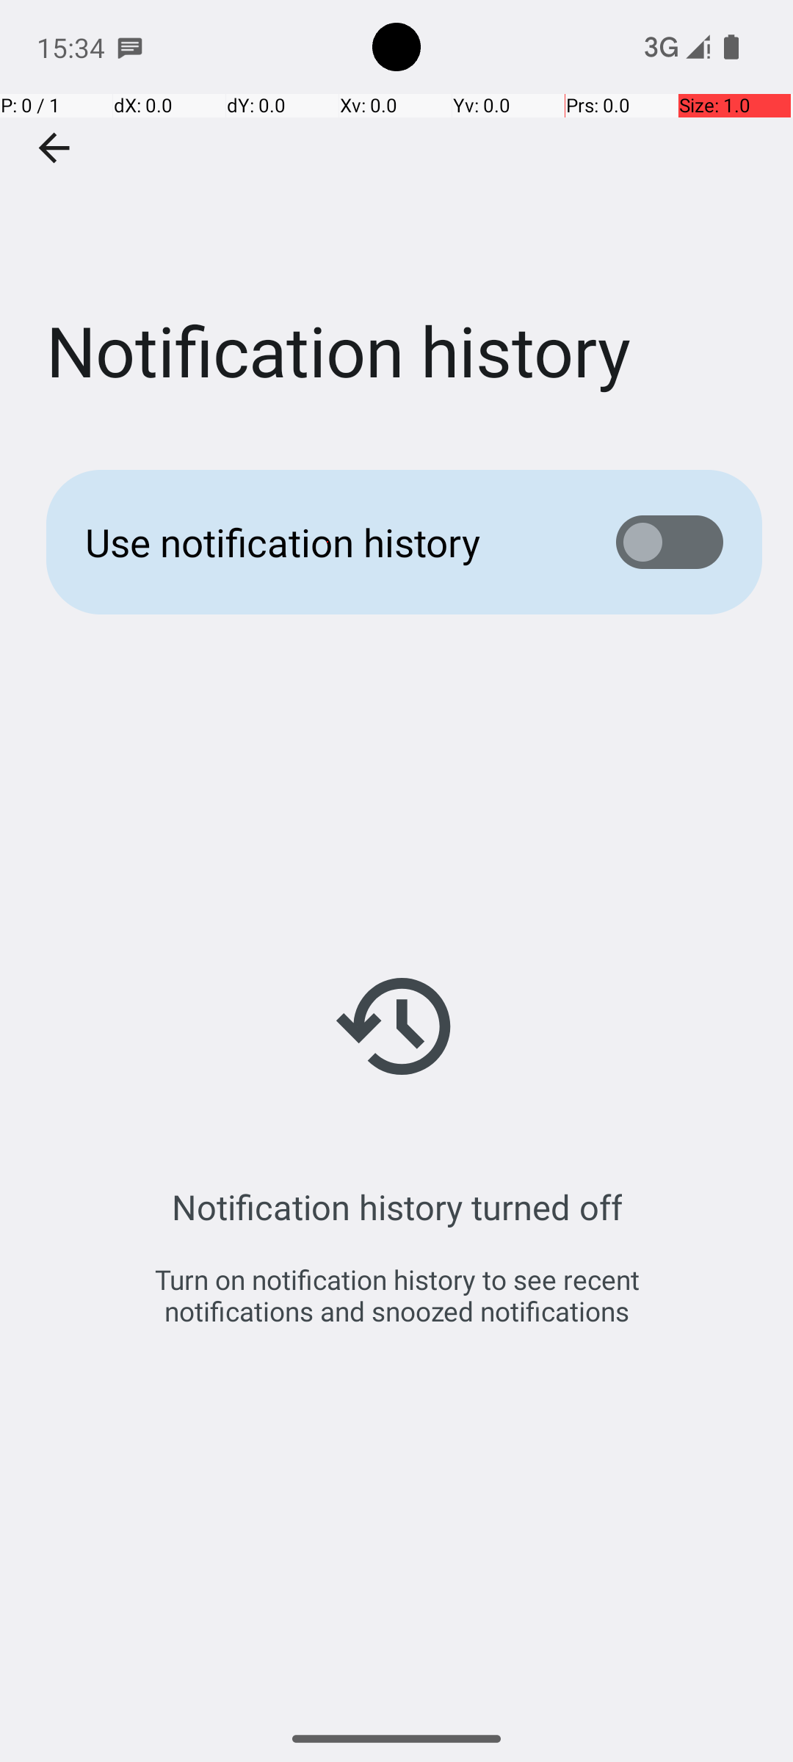 The image size is (793, 1762). Describe the element at coordinates (396, 1295) in the screenshot. I see `Turn on notification history to see recent notifications and snoozed notifications` at that location.